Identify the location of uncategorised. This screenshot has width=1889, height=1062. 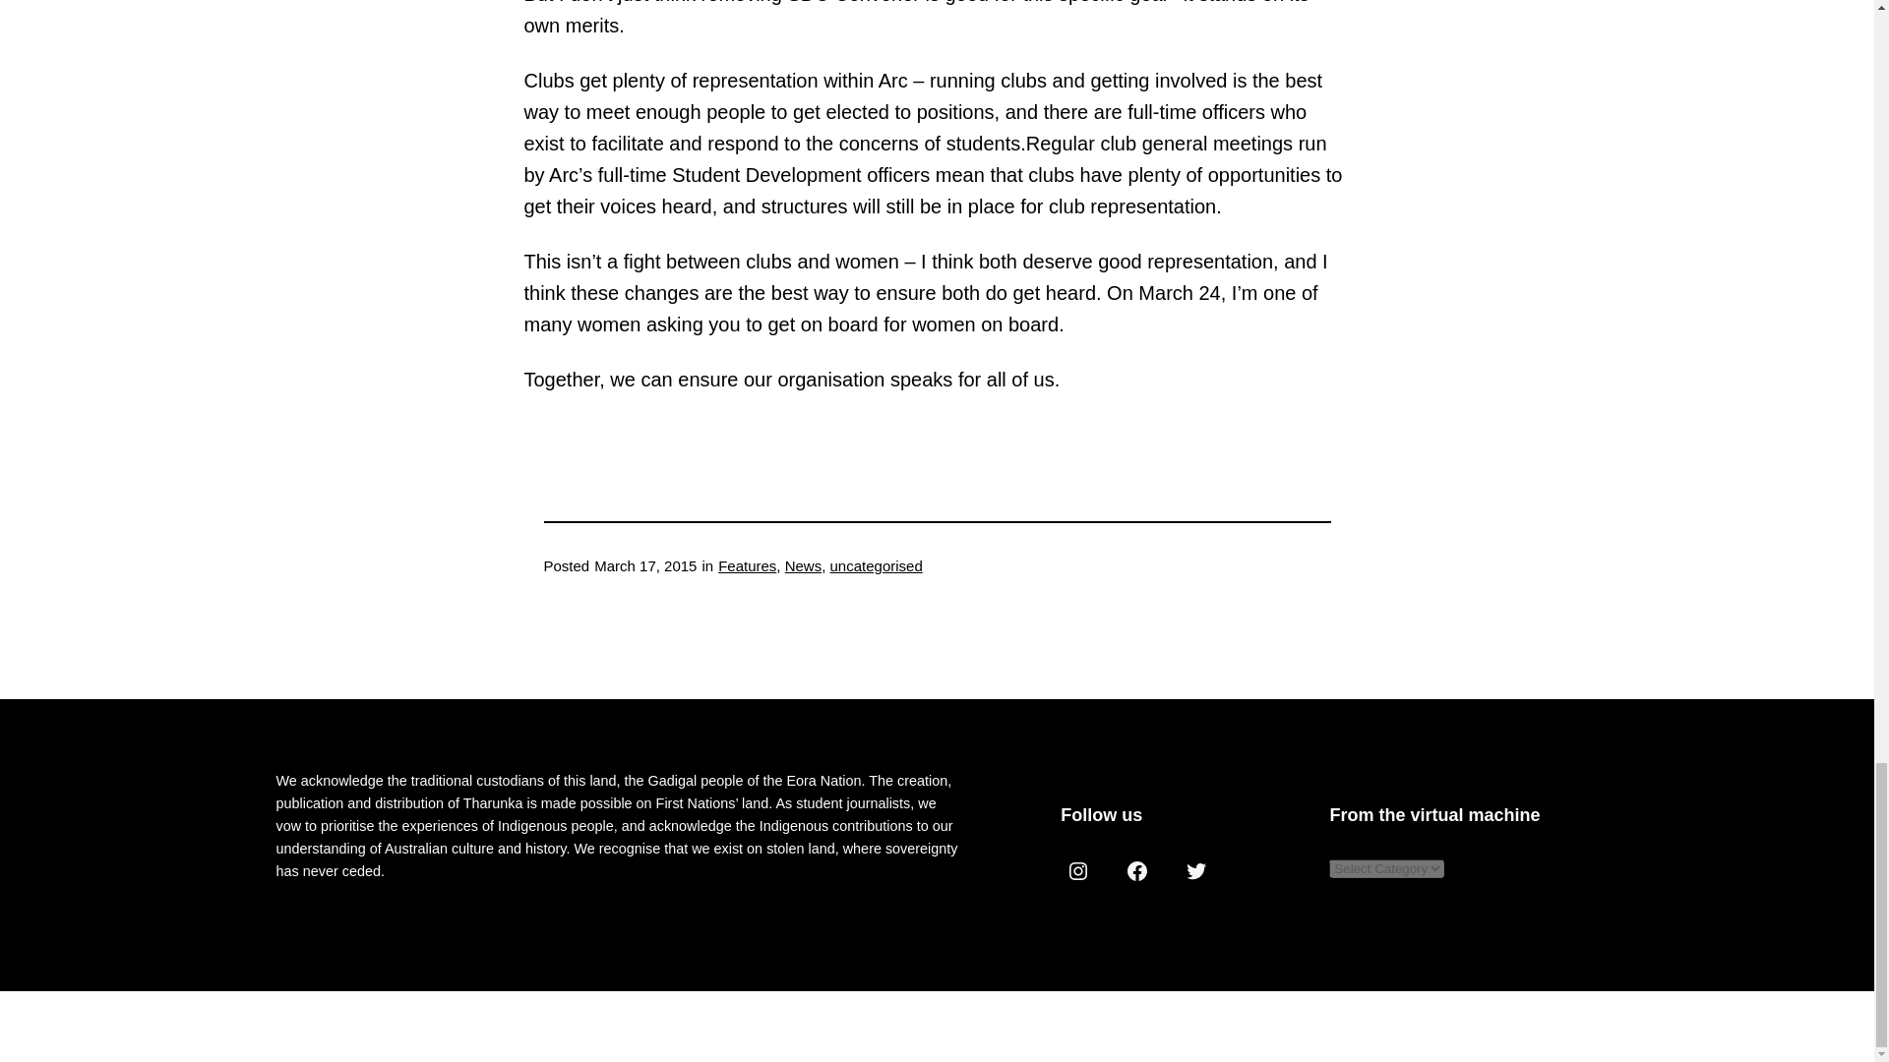
(877, 566).